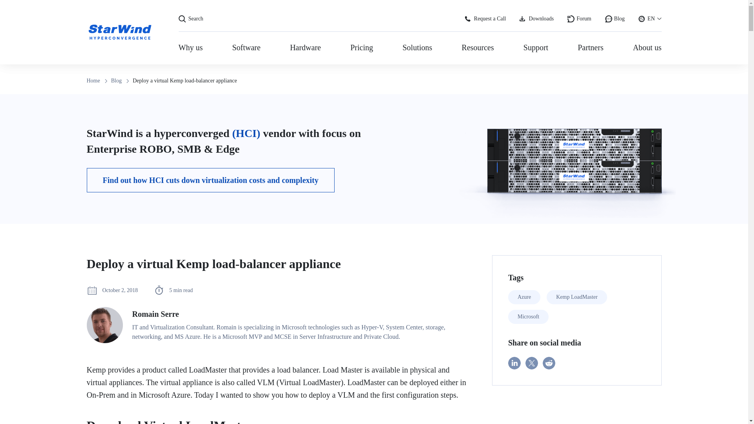 This screenshot has width=754, height=424. I want to click on Forum, so click(579, 16).